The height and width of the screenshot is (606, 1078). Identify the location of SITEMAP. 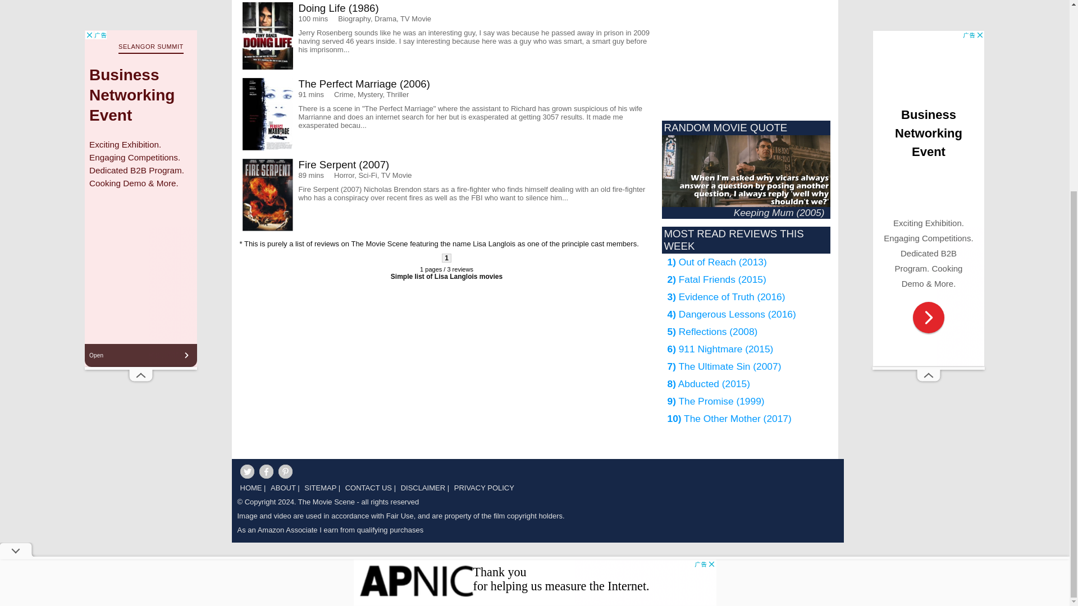
(319, 490).